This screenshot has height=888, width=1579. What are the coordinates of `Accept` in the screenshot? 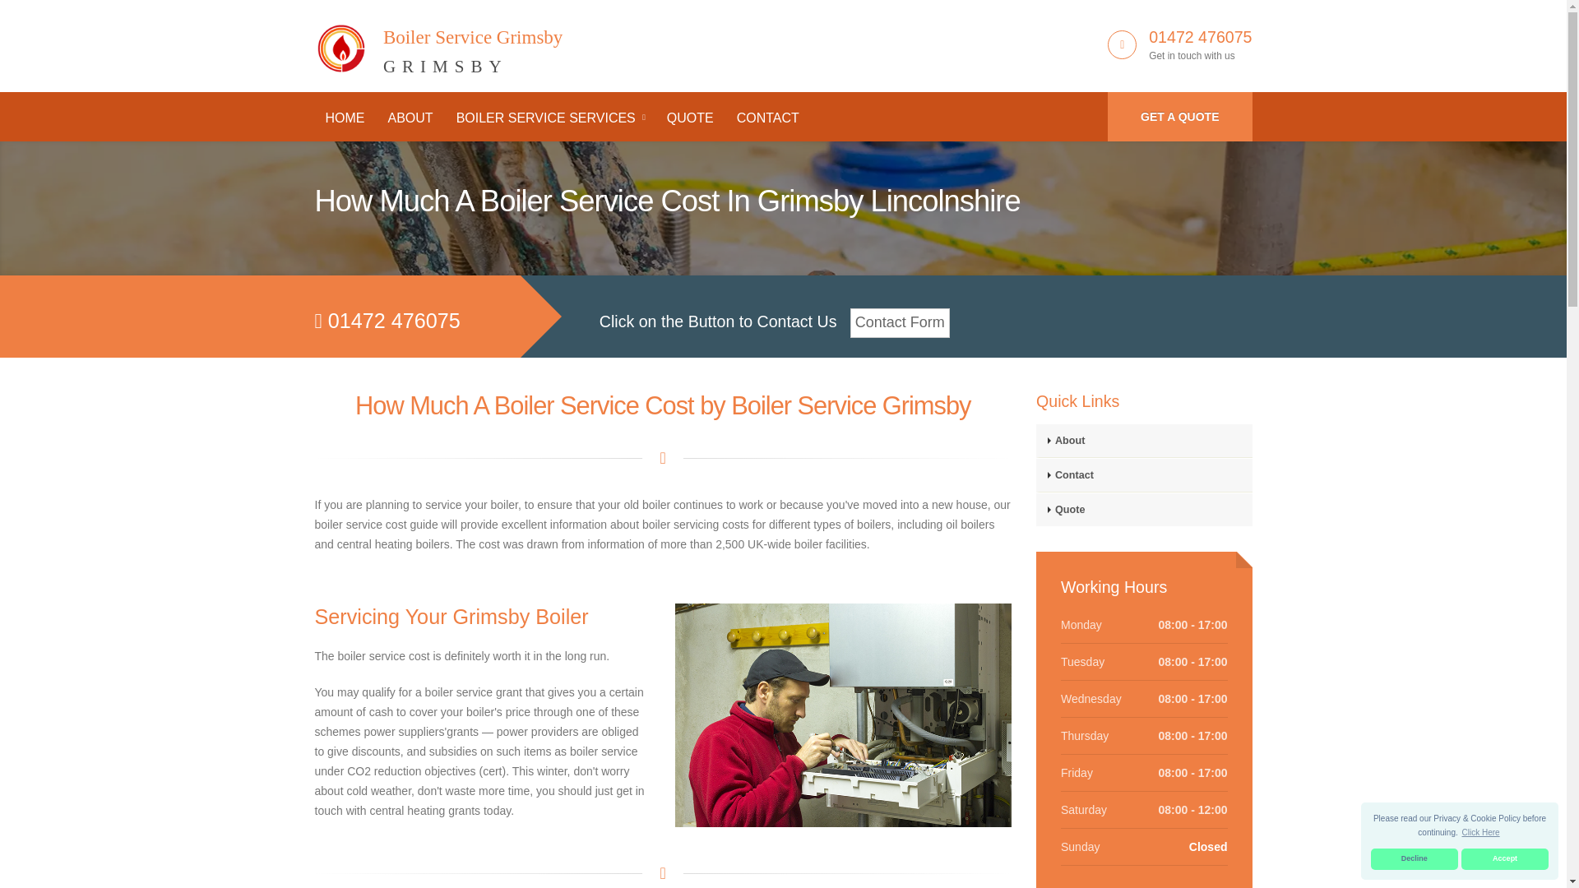 It's located at (438, 42).